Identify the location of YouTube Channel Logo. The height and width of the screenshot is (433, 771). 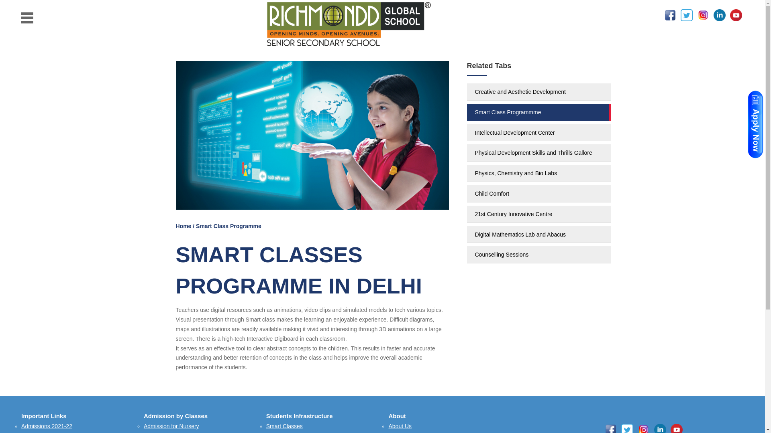
(676, 428).